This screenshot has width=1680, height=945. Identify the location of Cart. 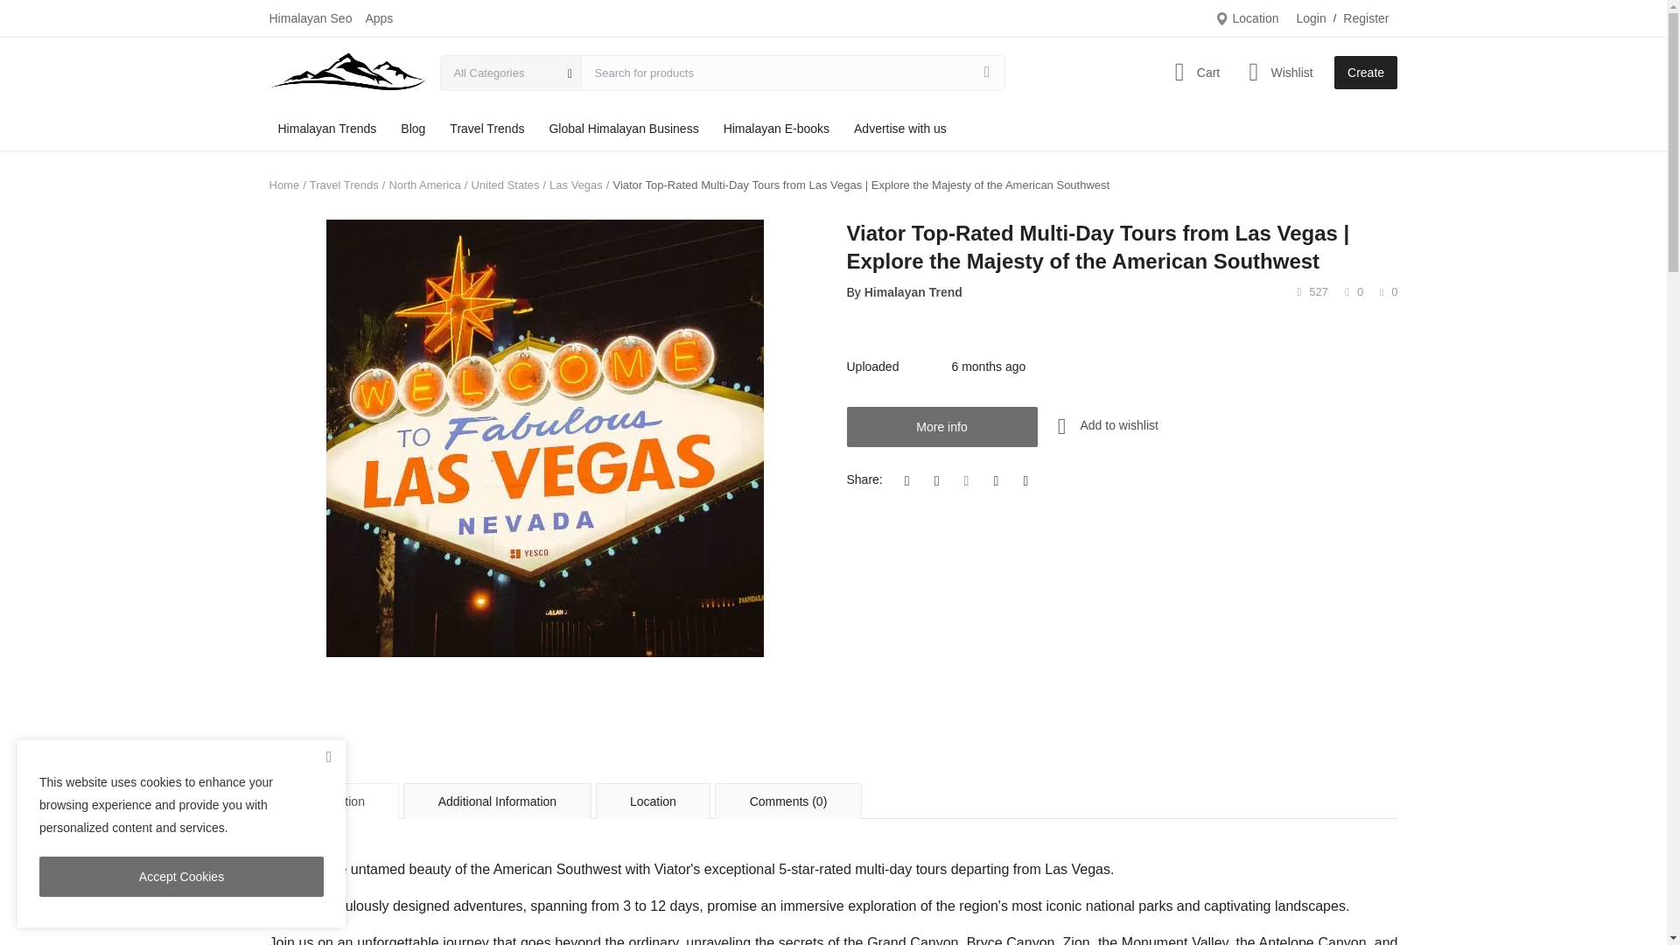
(1193, 72).